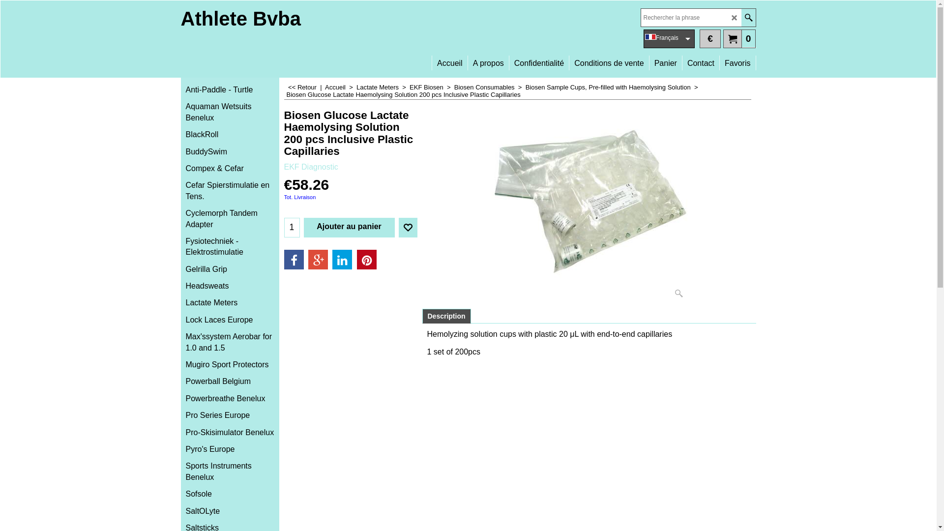 This screenshot has width=944, height=531. What do you see at coordinates (666, 59) in the screenshot?
I see `Panier` at bounding box center [666, 59].